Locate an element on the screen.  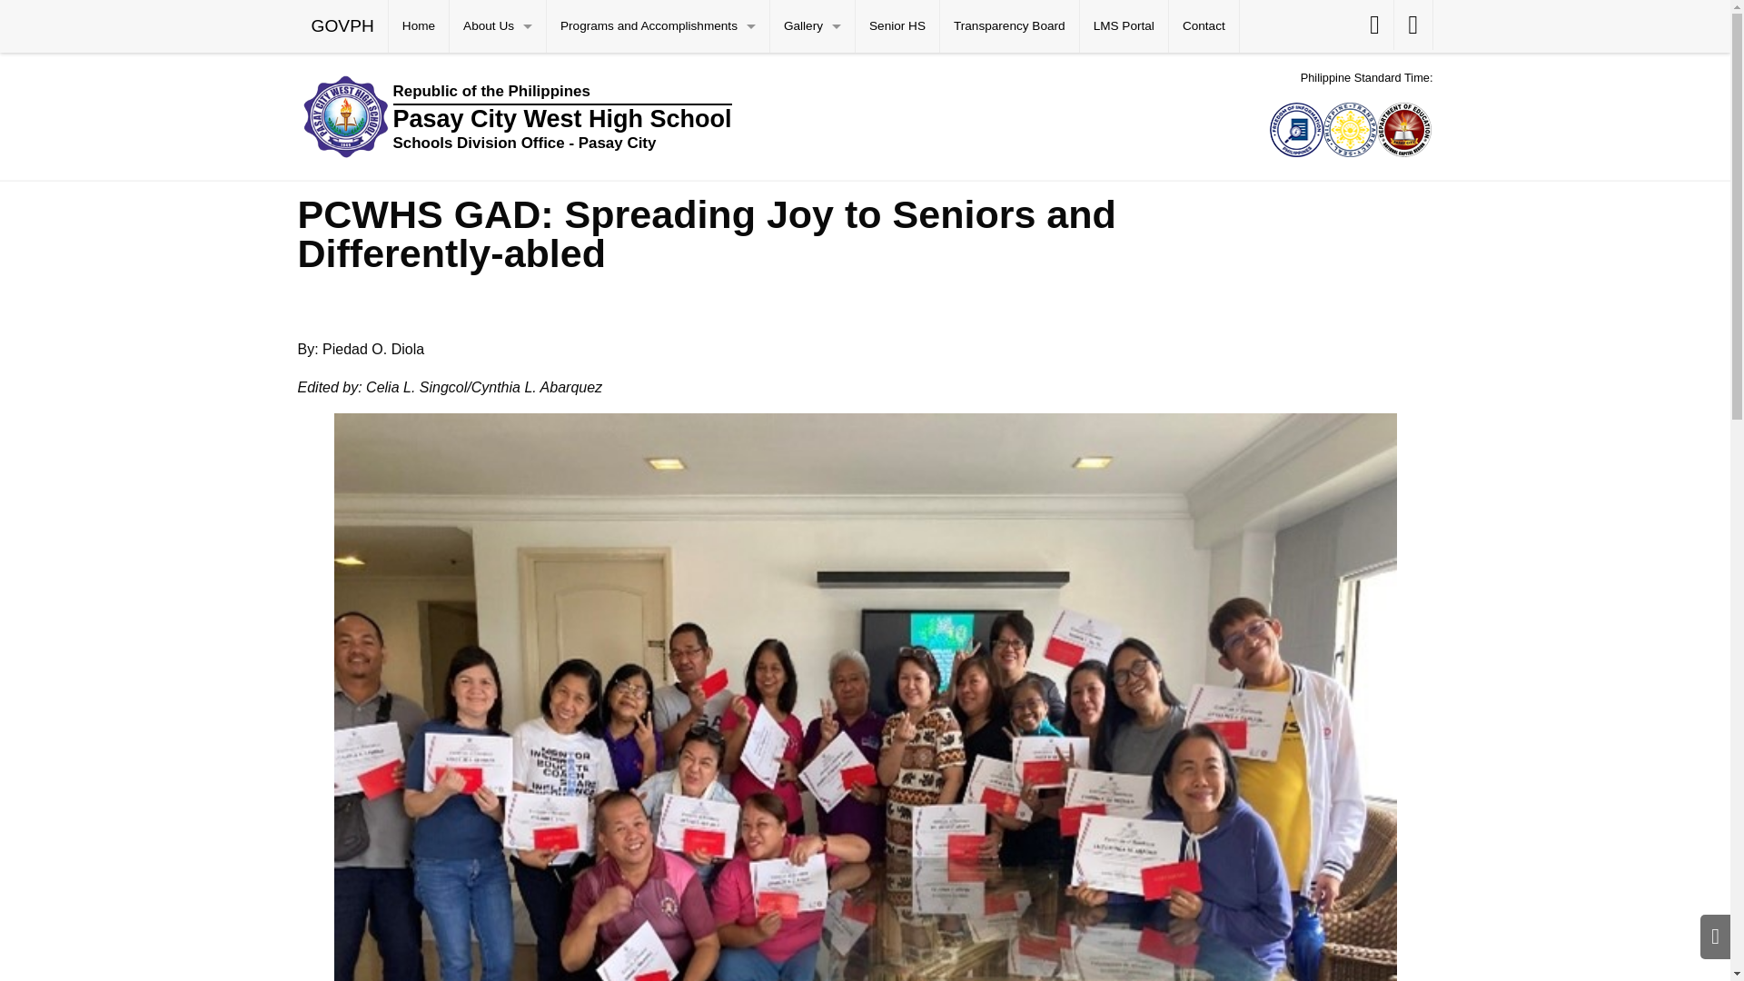
Senior HS is located at coordinates (897, 26).